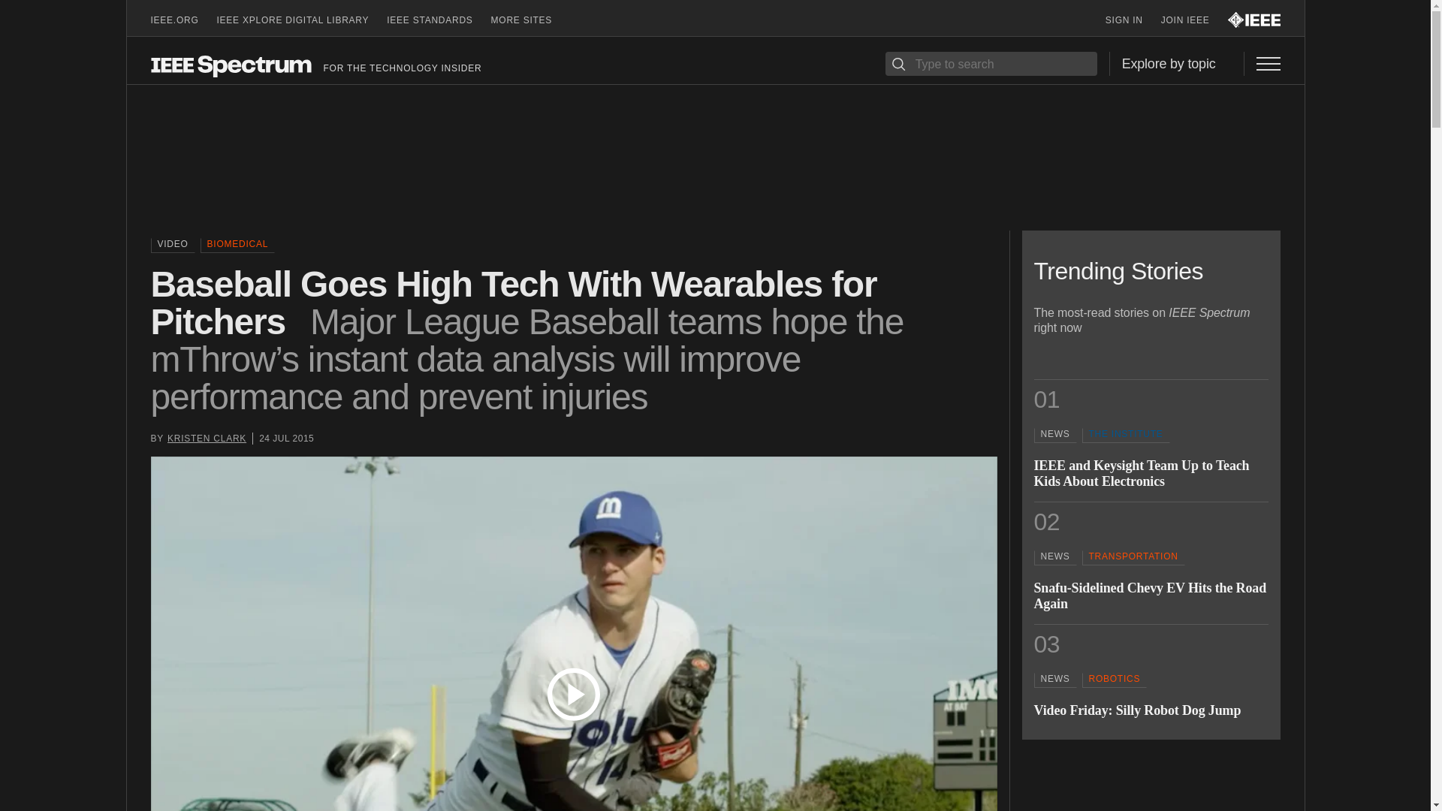  What do you see at coordinates (438, 20) in the screenshot?
I see `IEEE STANDARDS` at bounding box center [438, 20].